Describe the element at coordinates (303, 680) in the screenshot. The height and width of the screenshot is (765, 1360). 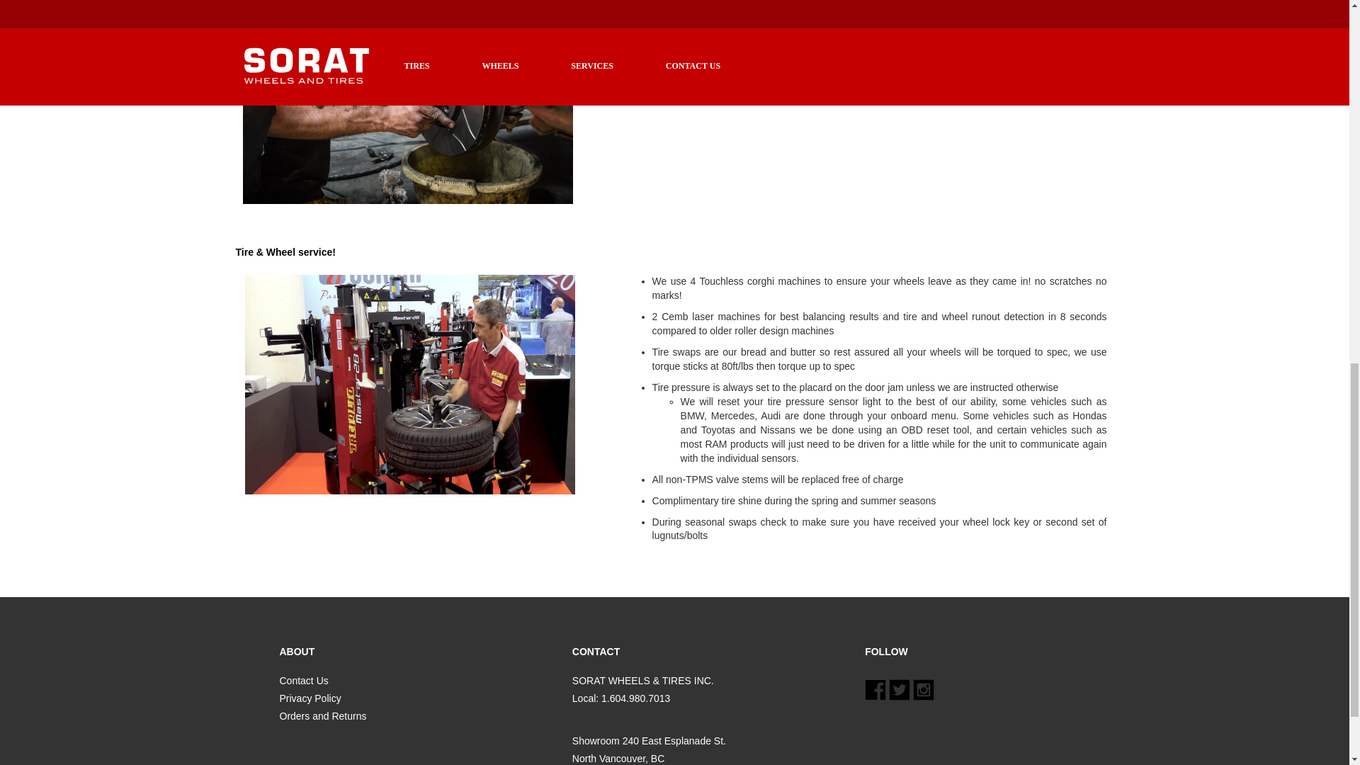
I see `Contact Us` at that location.